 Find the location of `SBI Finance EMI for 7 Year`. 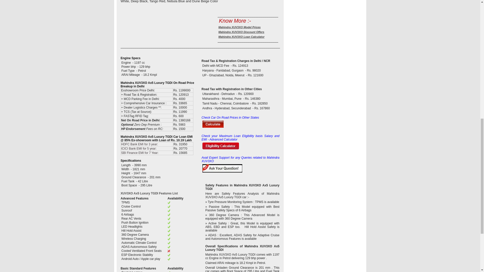

SBI Finance EMI for 7 Year is located at coordinates (139, 153).